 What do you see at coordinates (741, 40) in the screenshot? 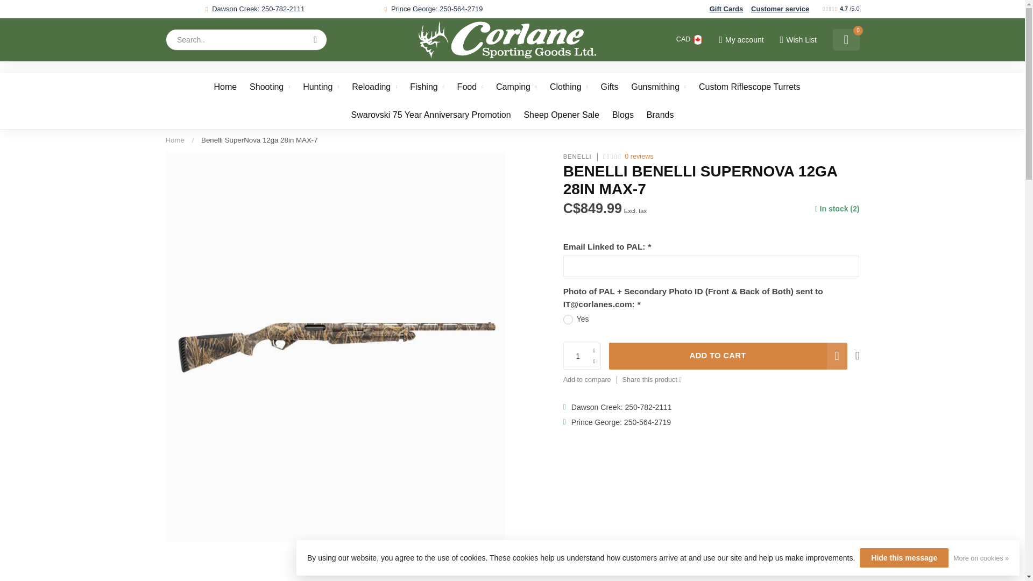
I see `My account` at bounding box center [741, 40].